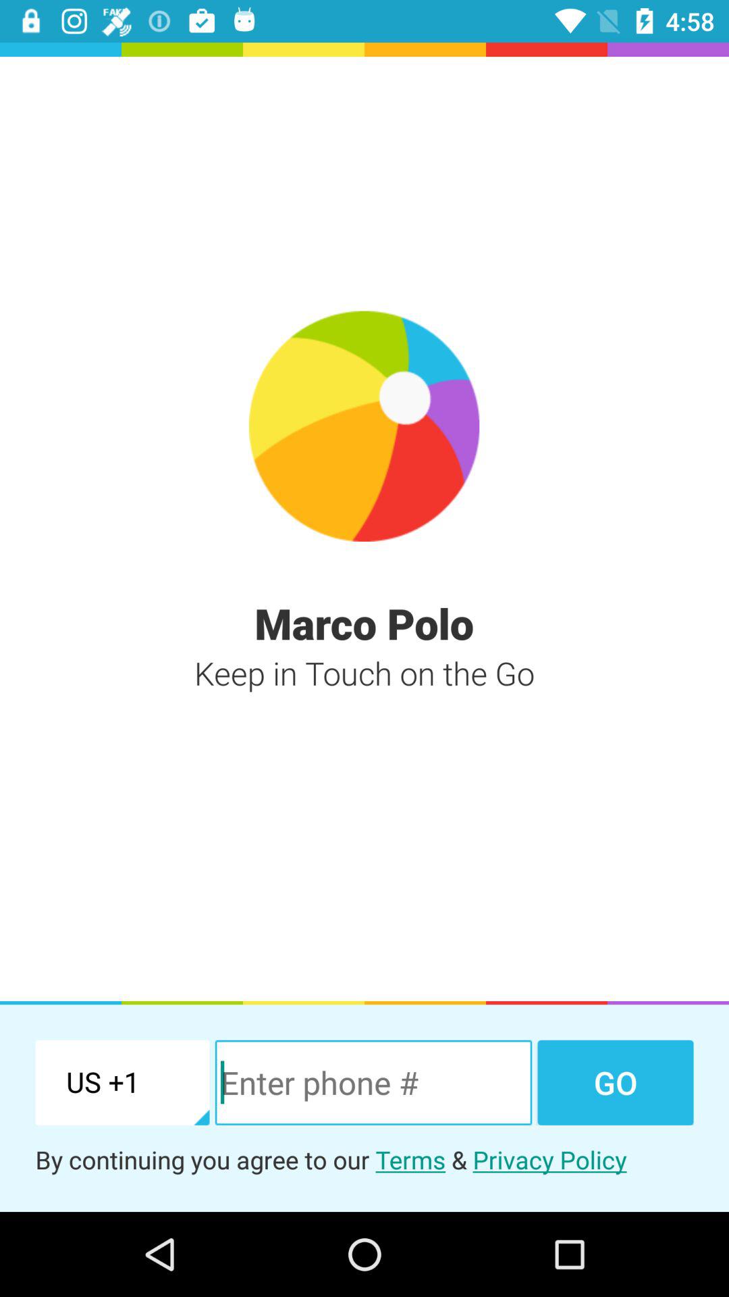  Describe the element at coordinates (373, 1082) in the screenshot. I see `launch item to the right of the us +1 icon` at that location.